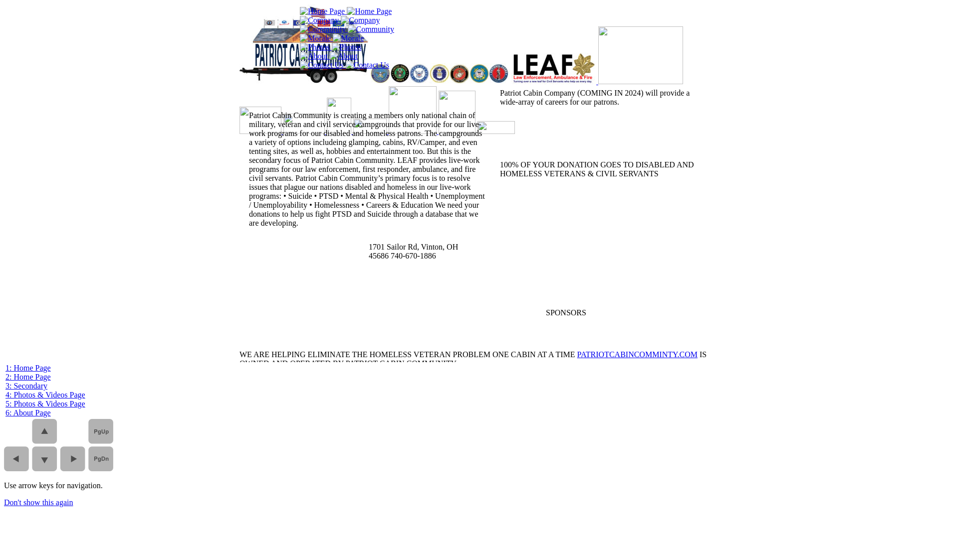 Image resolution: width=958 pixels, height=538 pixels. What do you see at coordinates (638, 355) in the screenshot?
I see `PATRIOTCABINCOMMINTY.COM` at bounding box center [638, 355].